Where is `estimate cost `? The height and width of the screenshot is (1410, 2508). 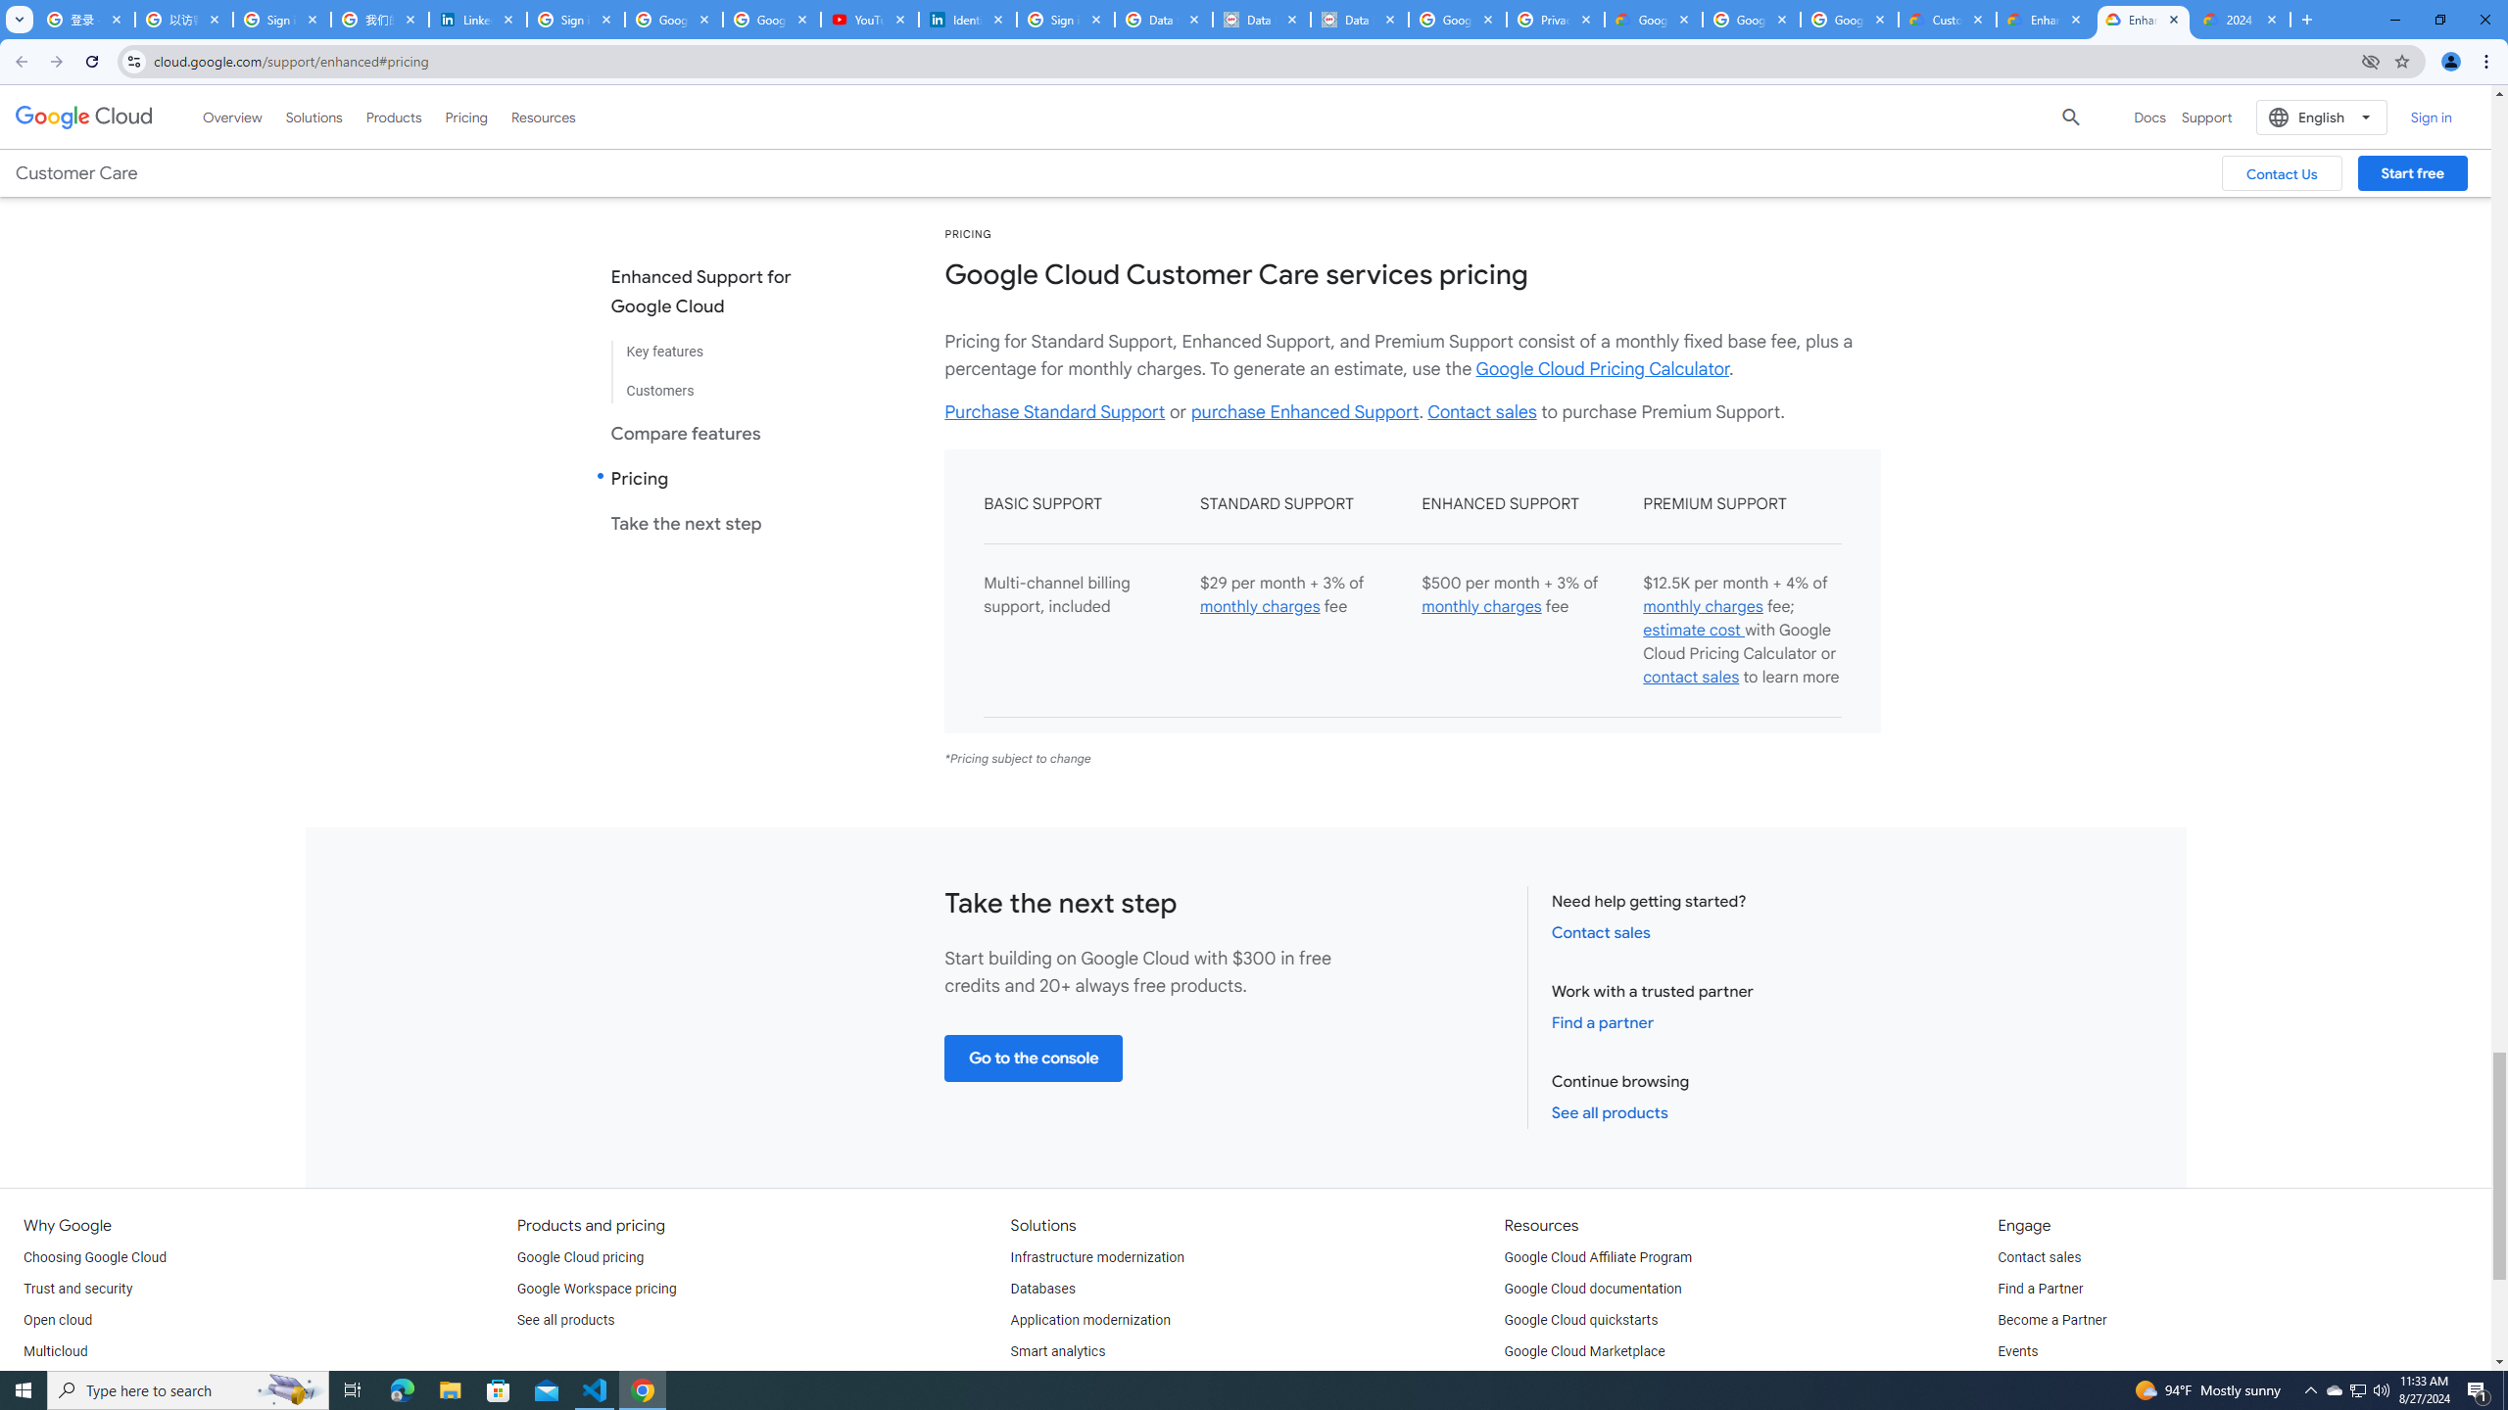 estimate cost  is located at coordinates (1693, 630).